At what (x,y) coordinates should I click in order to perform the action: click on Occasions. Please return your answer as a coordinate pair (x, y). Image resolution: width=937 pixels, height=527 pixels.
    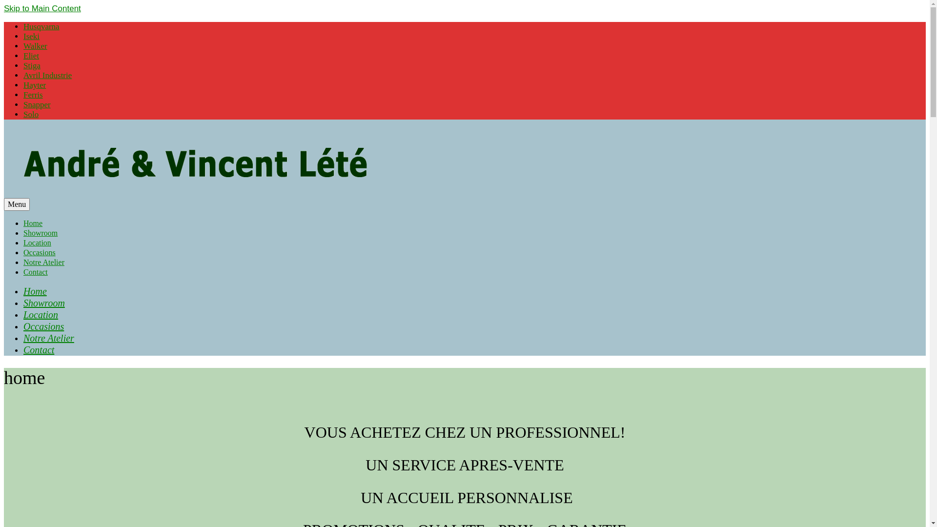
    Looking at the image, I should click on (40, 252).